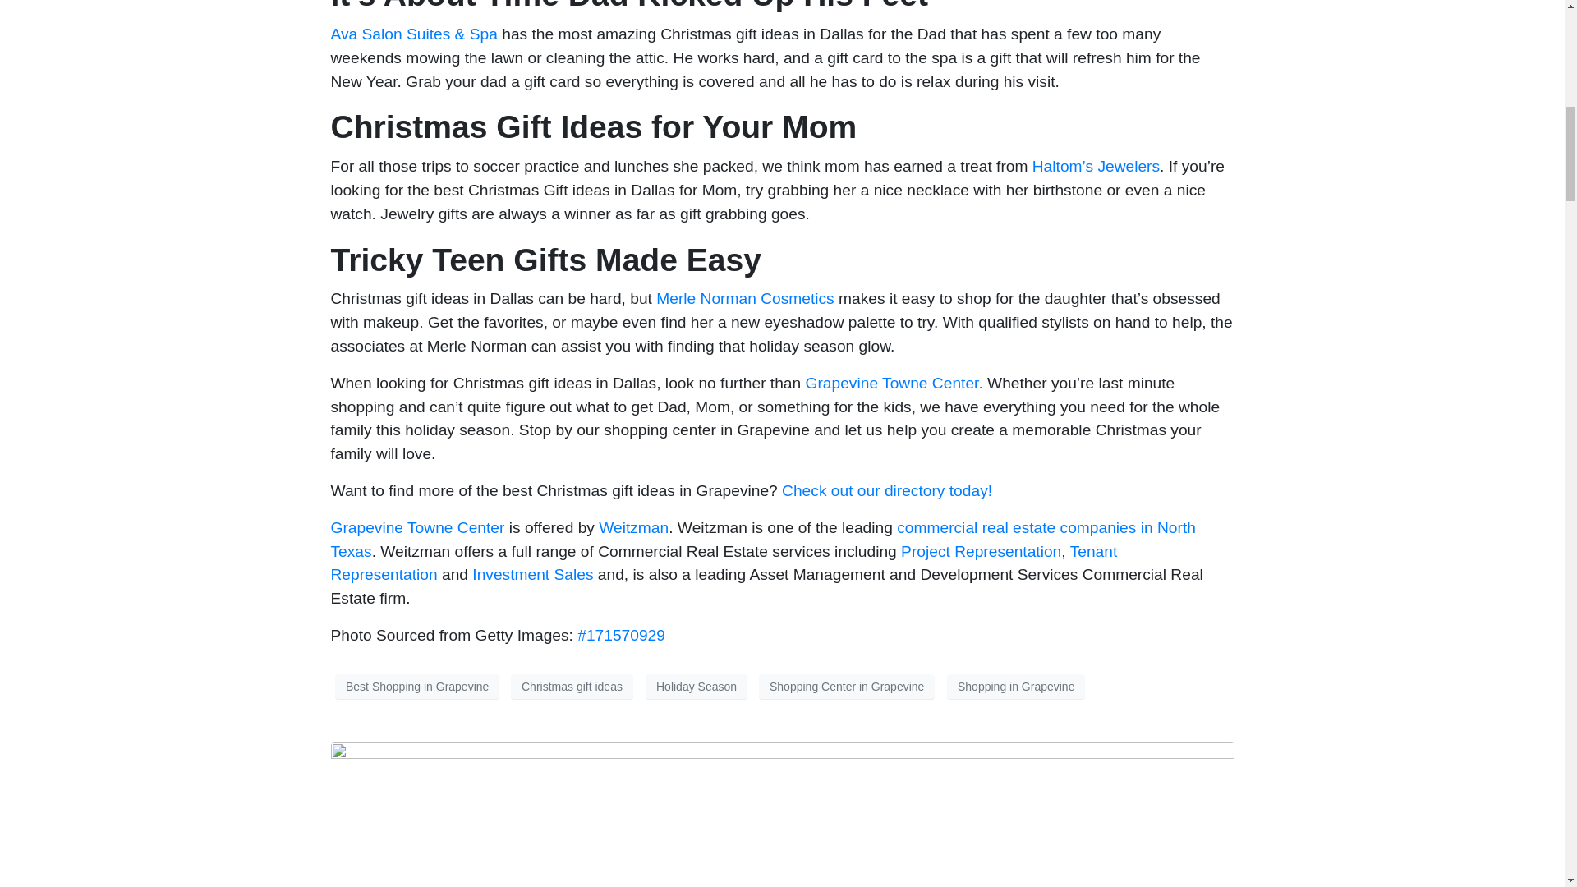 Image resolution: width=1577 pixels, height=887 pixels. Describe the element at coordinates (697, 687) in the screenshot. I see `Holiday Season` at that location.